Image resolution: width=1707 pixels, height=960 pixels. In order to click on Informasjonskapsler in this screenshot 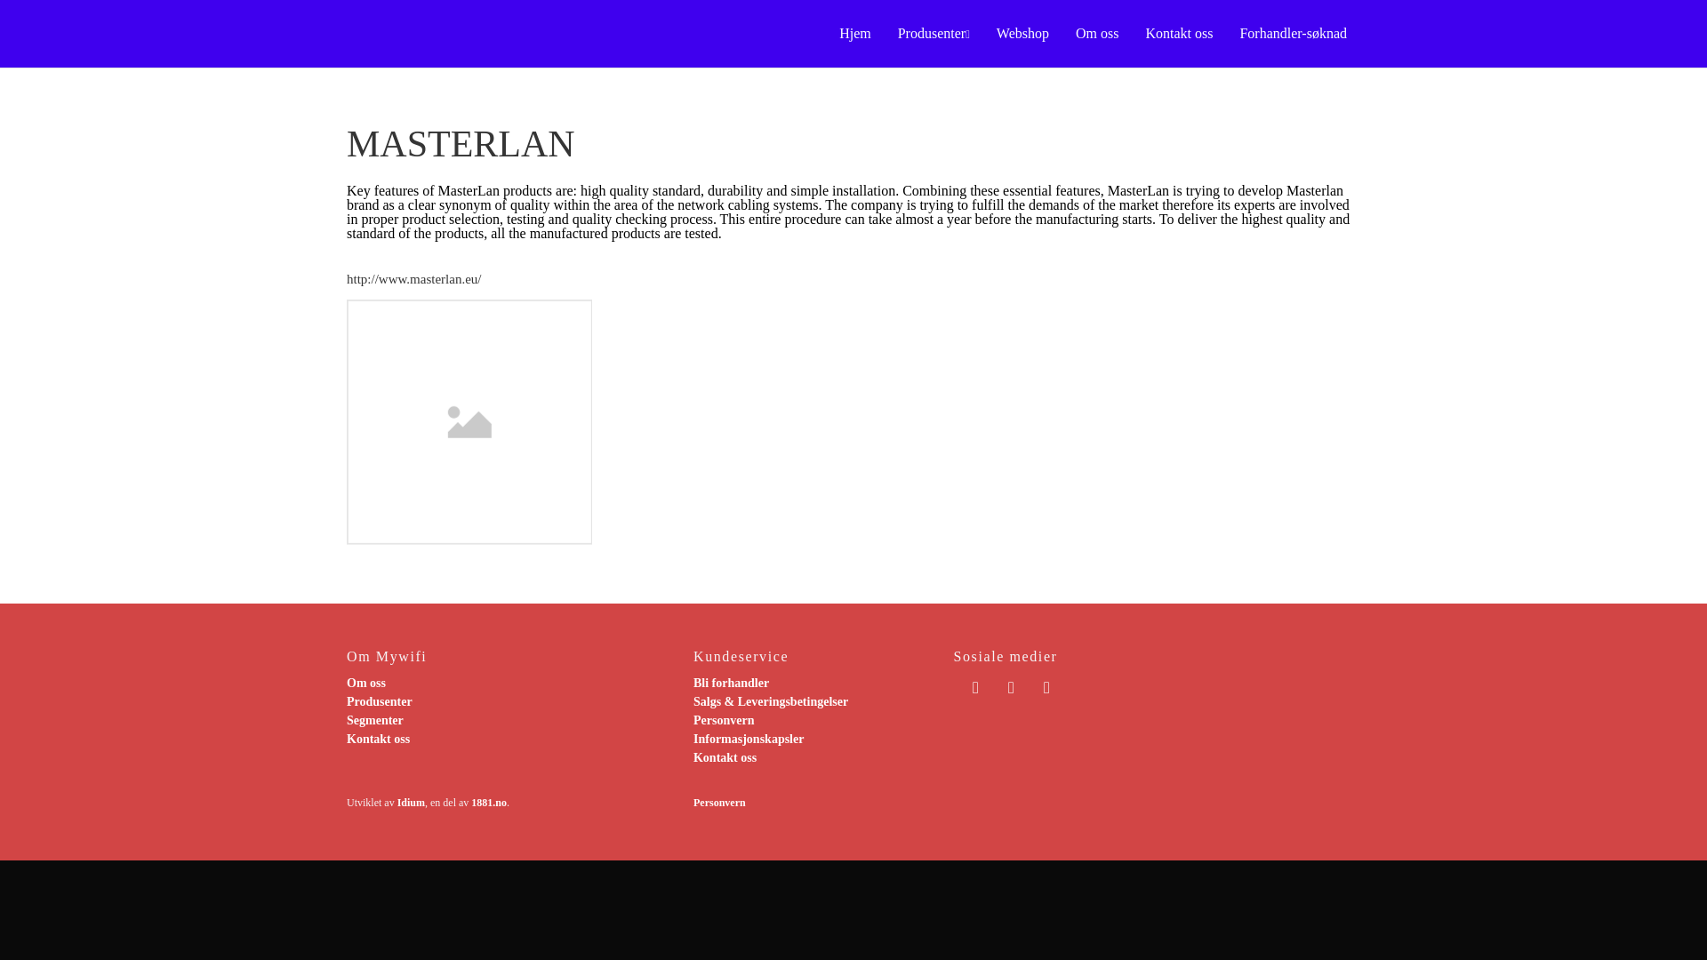, I will do `click(749, 740)`.